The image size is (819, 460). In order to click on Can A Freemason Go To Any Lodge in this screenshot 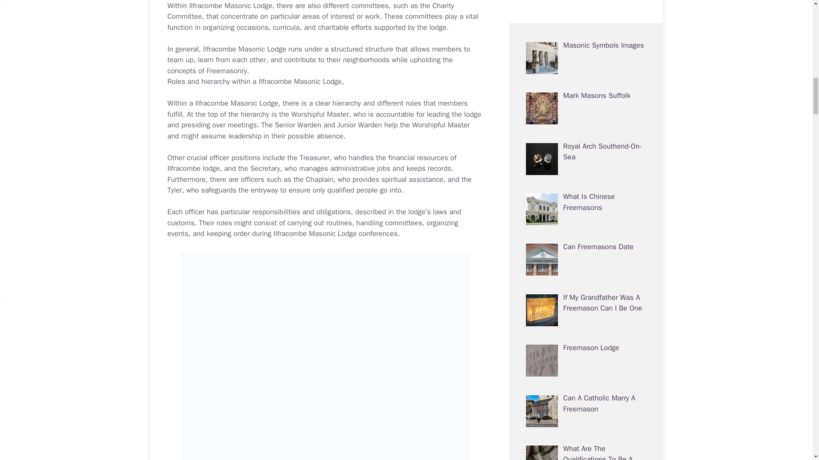, I will do `click(581, 261)`.